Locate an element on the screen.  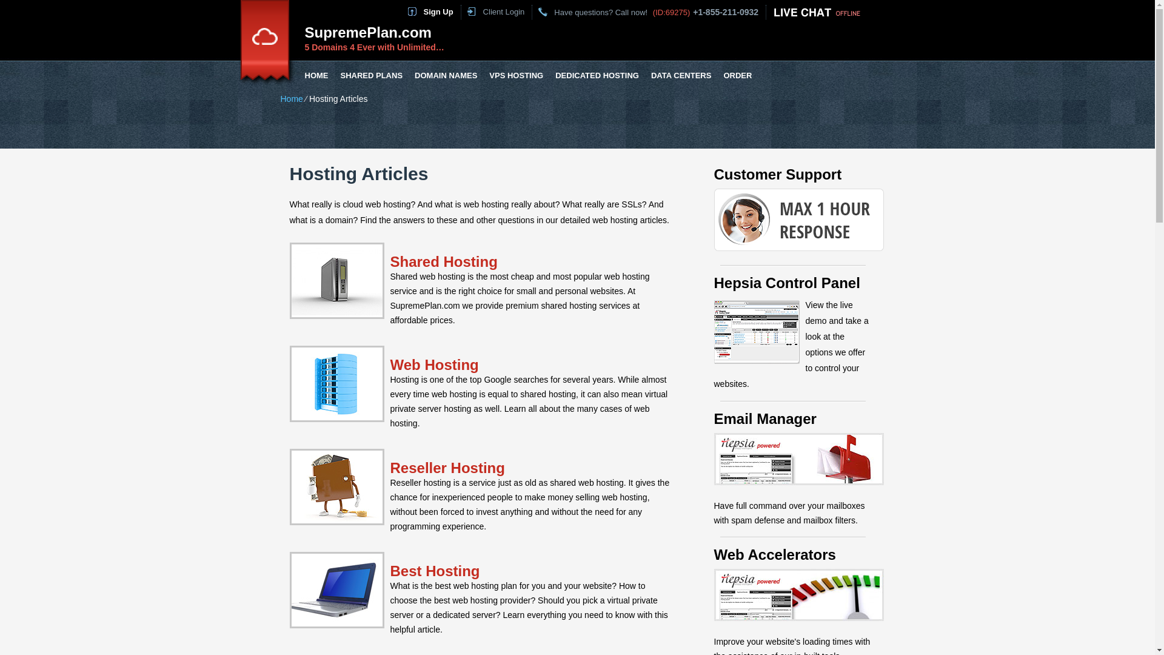
Home is located at coordinates (291, 98).